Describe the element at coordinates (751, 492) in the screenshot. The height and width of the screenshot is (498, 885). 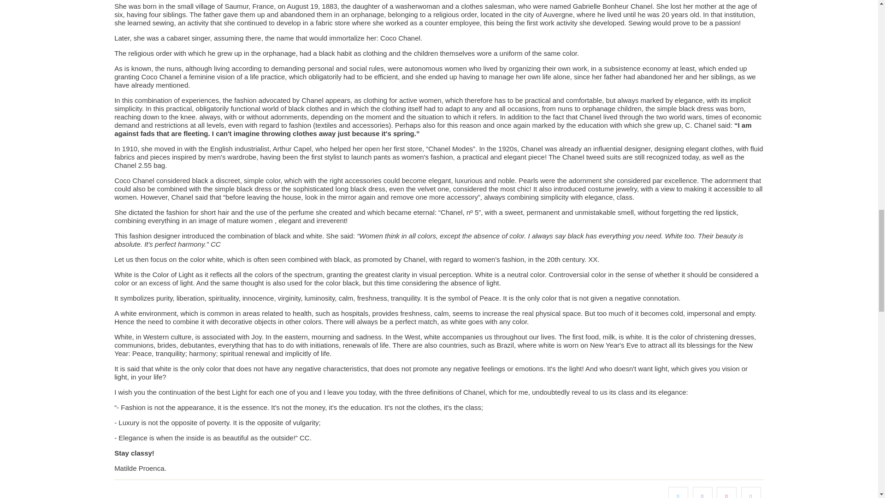
I see `Email this to a friend` at that location.